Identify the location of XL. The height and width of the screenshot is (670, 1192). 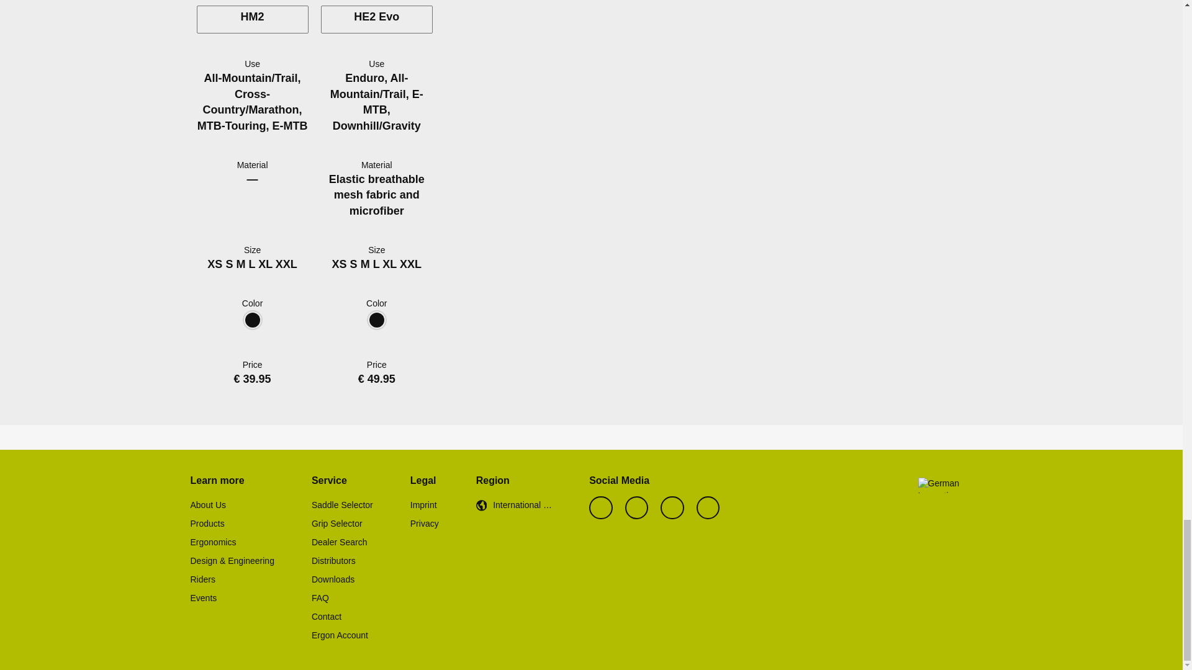
(390, 264).